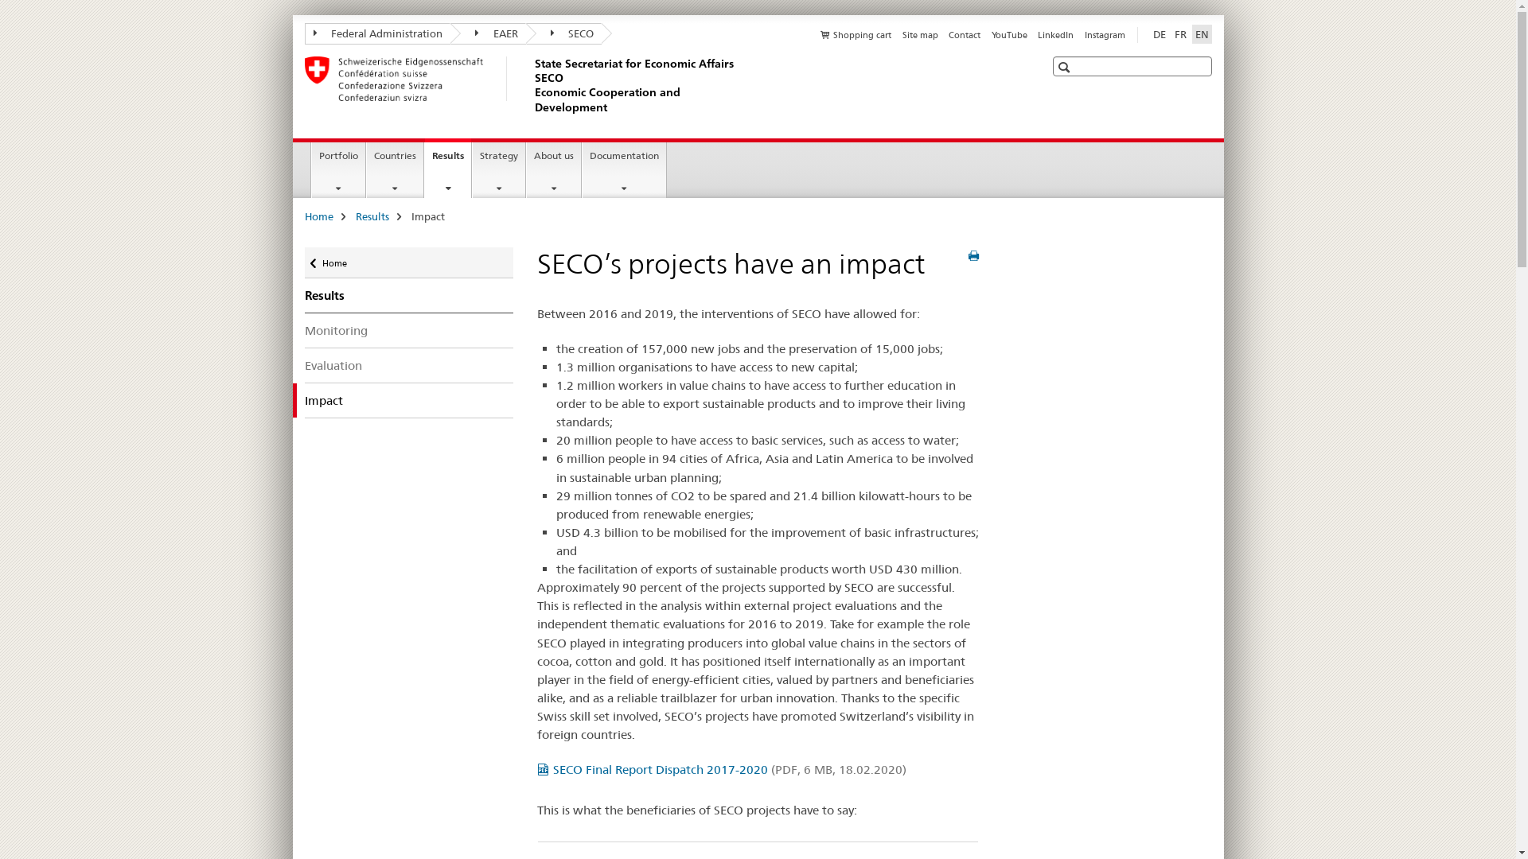  What do you see at coordinates (1202, 34) in the screenshot?
I see `EN` at bounding box center [1202, 34].